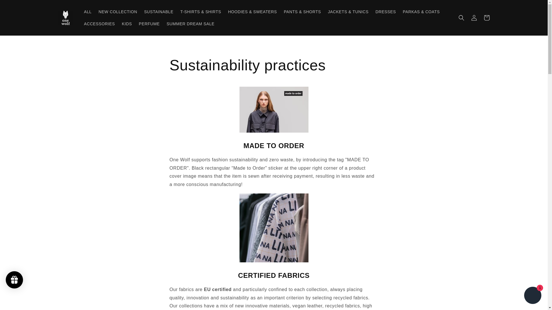  I want to click on PERFUME, so click(149, 24).